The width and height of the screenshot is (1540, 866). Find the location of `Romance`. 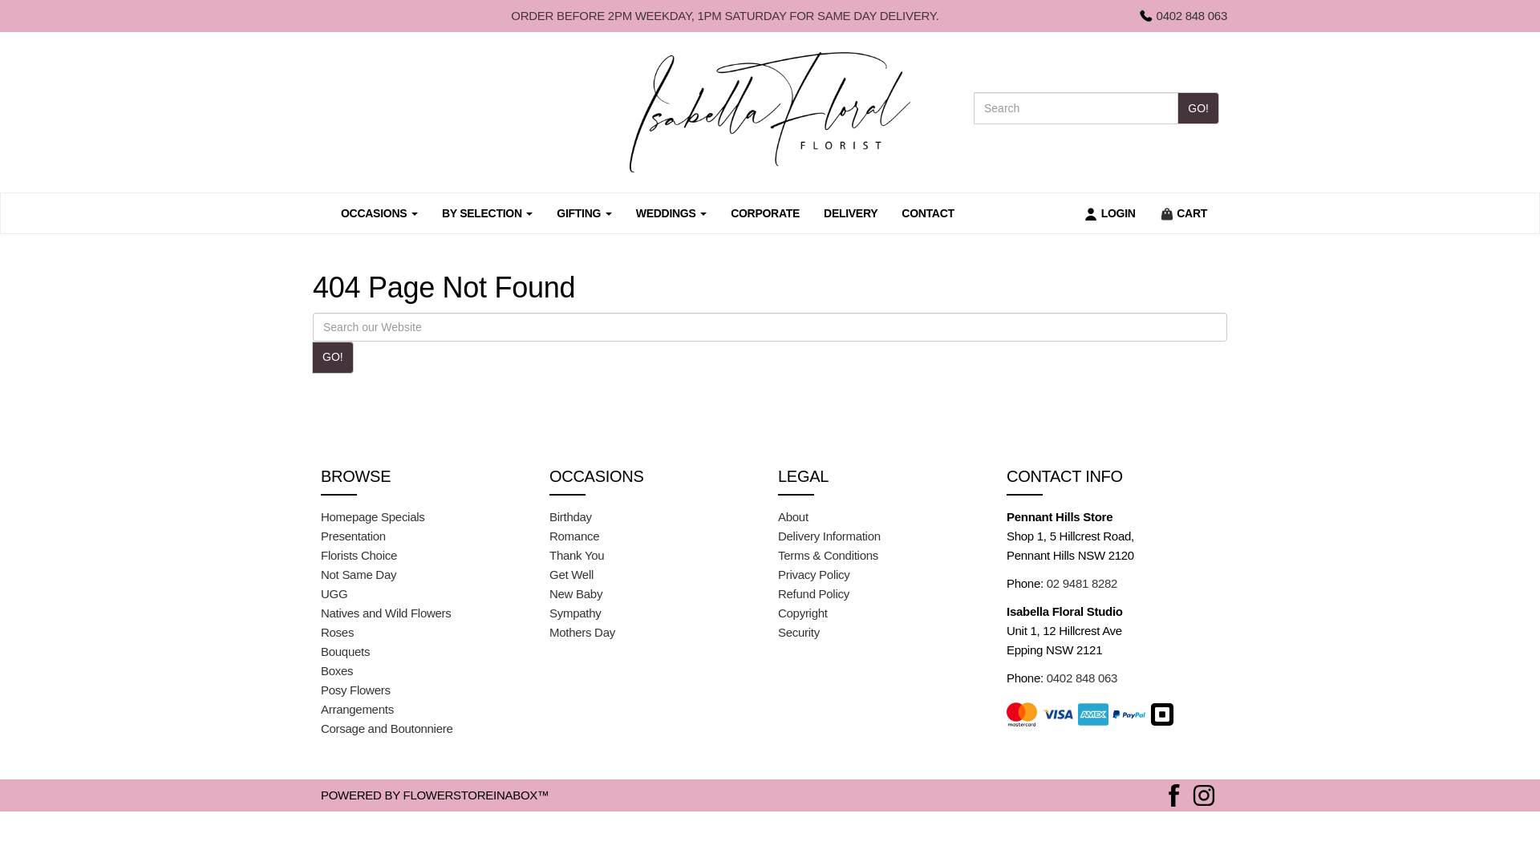

Romance is located at coordinates (574, 536).